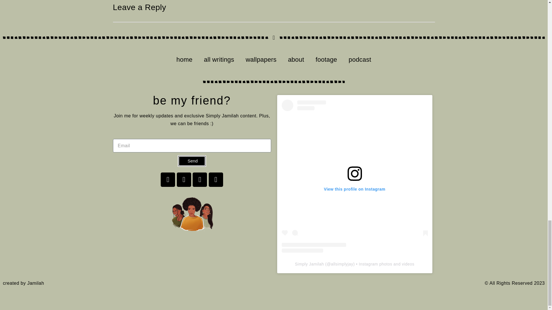 This screenshot has width=552, height=310. Describe the element at coordinates (342, 264) in the screenshot. I see `allsimplyjay` at that location.